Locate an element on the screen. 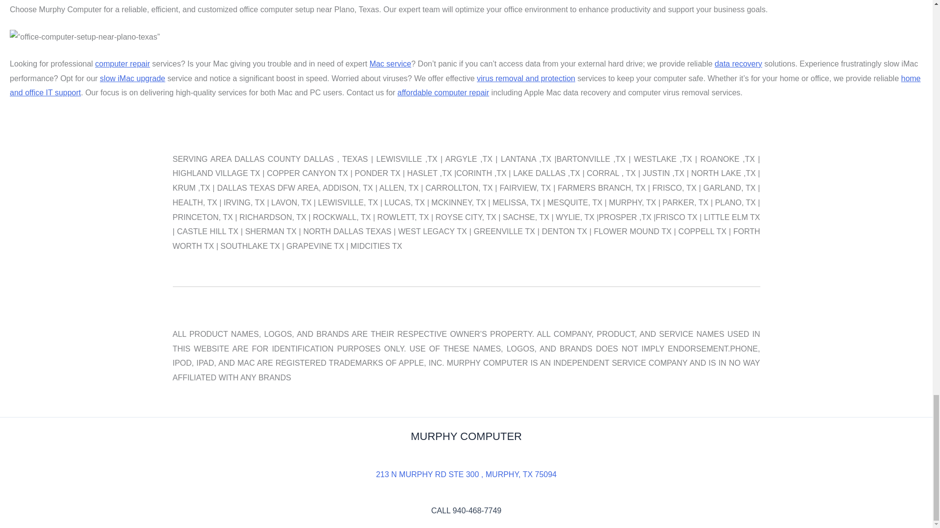 This screenshot has width=940, height=528. data recovery is located at coordinates (738, 64).